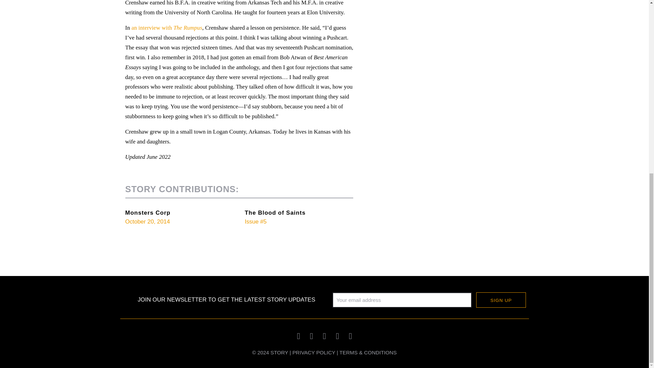 This screenshot has height=368, width=654. I want to click on October 20, 2014, so click(148, 221).